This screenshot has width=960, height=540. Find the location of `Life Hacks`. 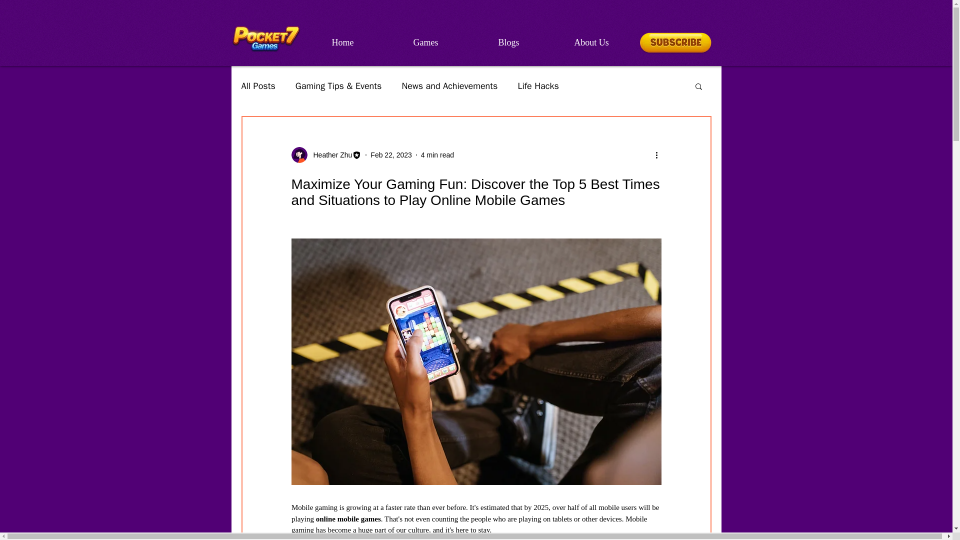

Life Hacks is located at coordinates (538, 85).